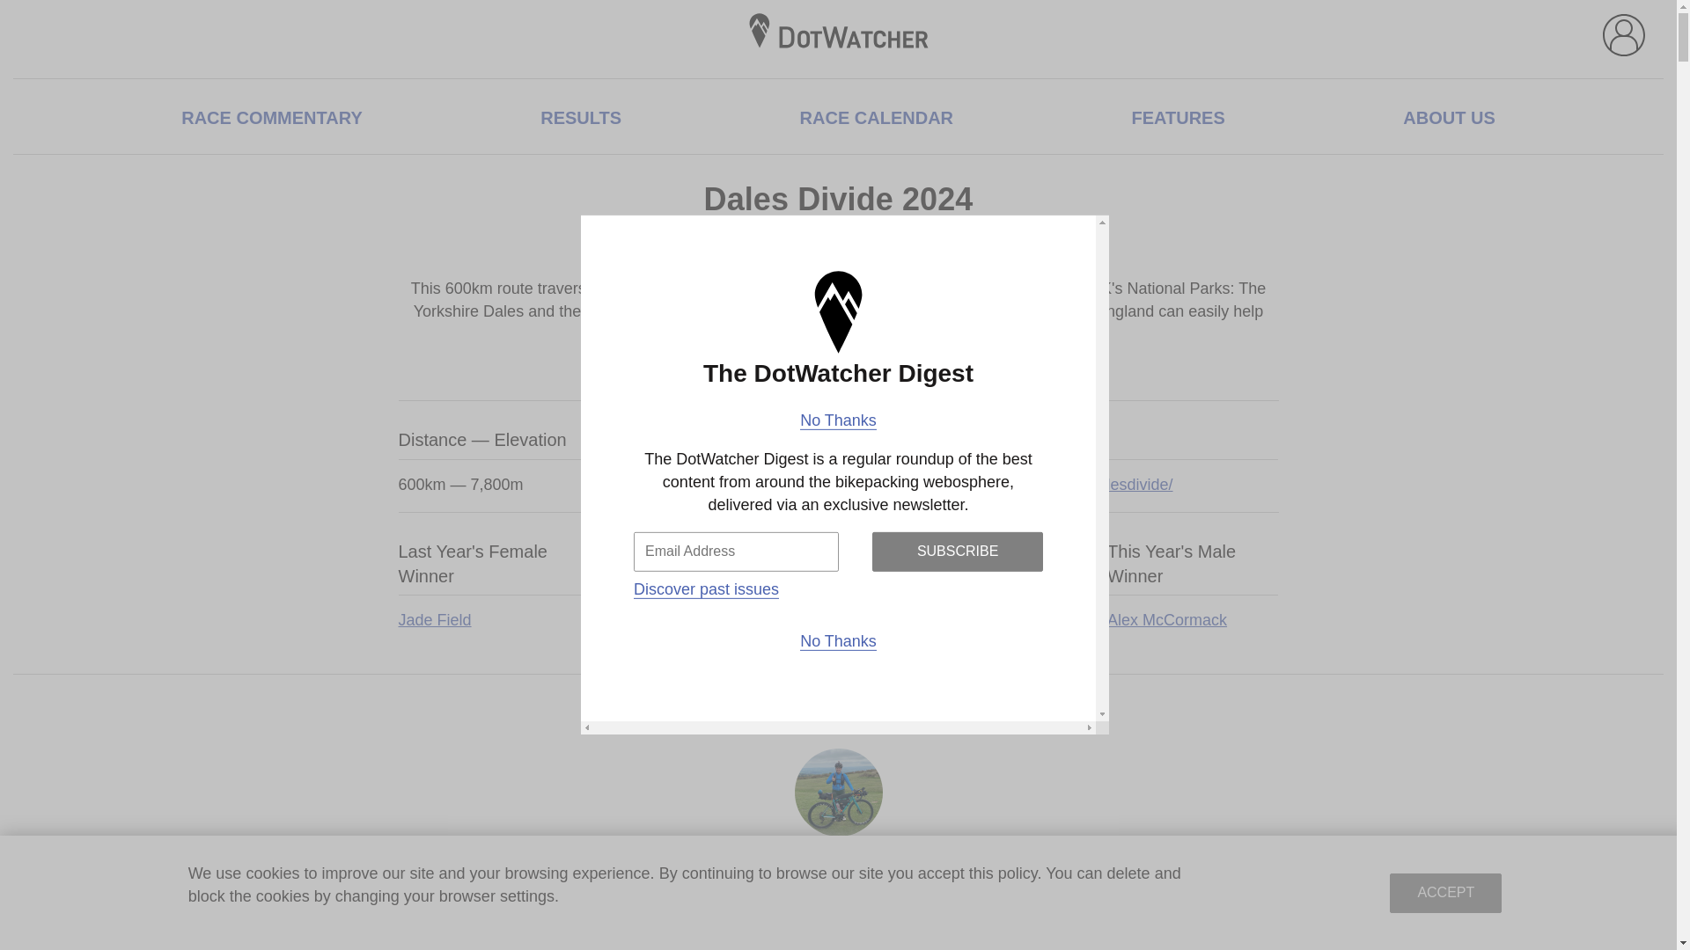 The image size is (1690, 950). I want to click on Alex McCormack, so click(1192, 620).